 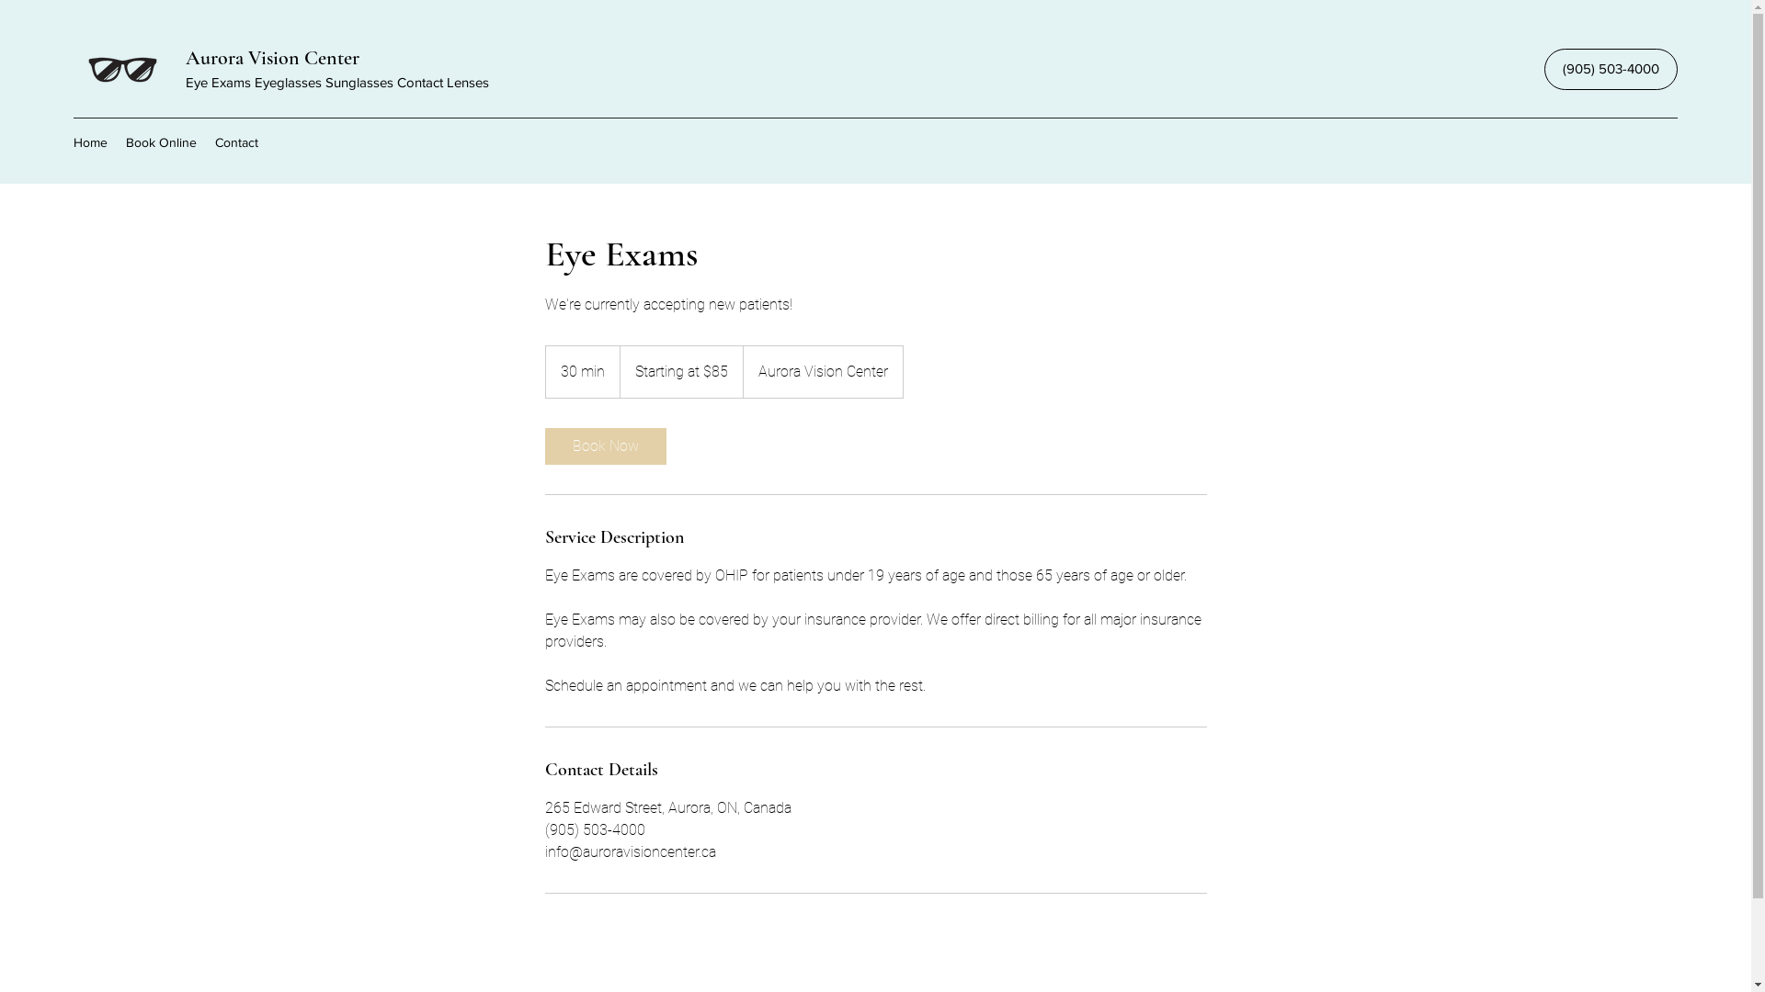 I want to click on Book Online, so click(x=162, y=142).